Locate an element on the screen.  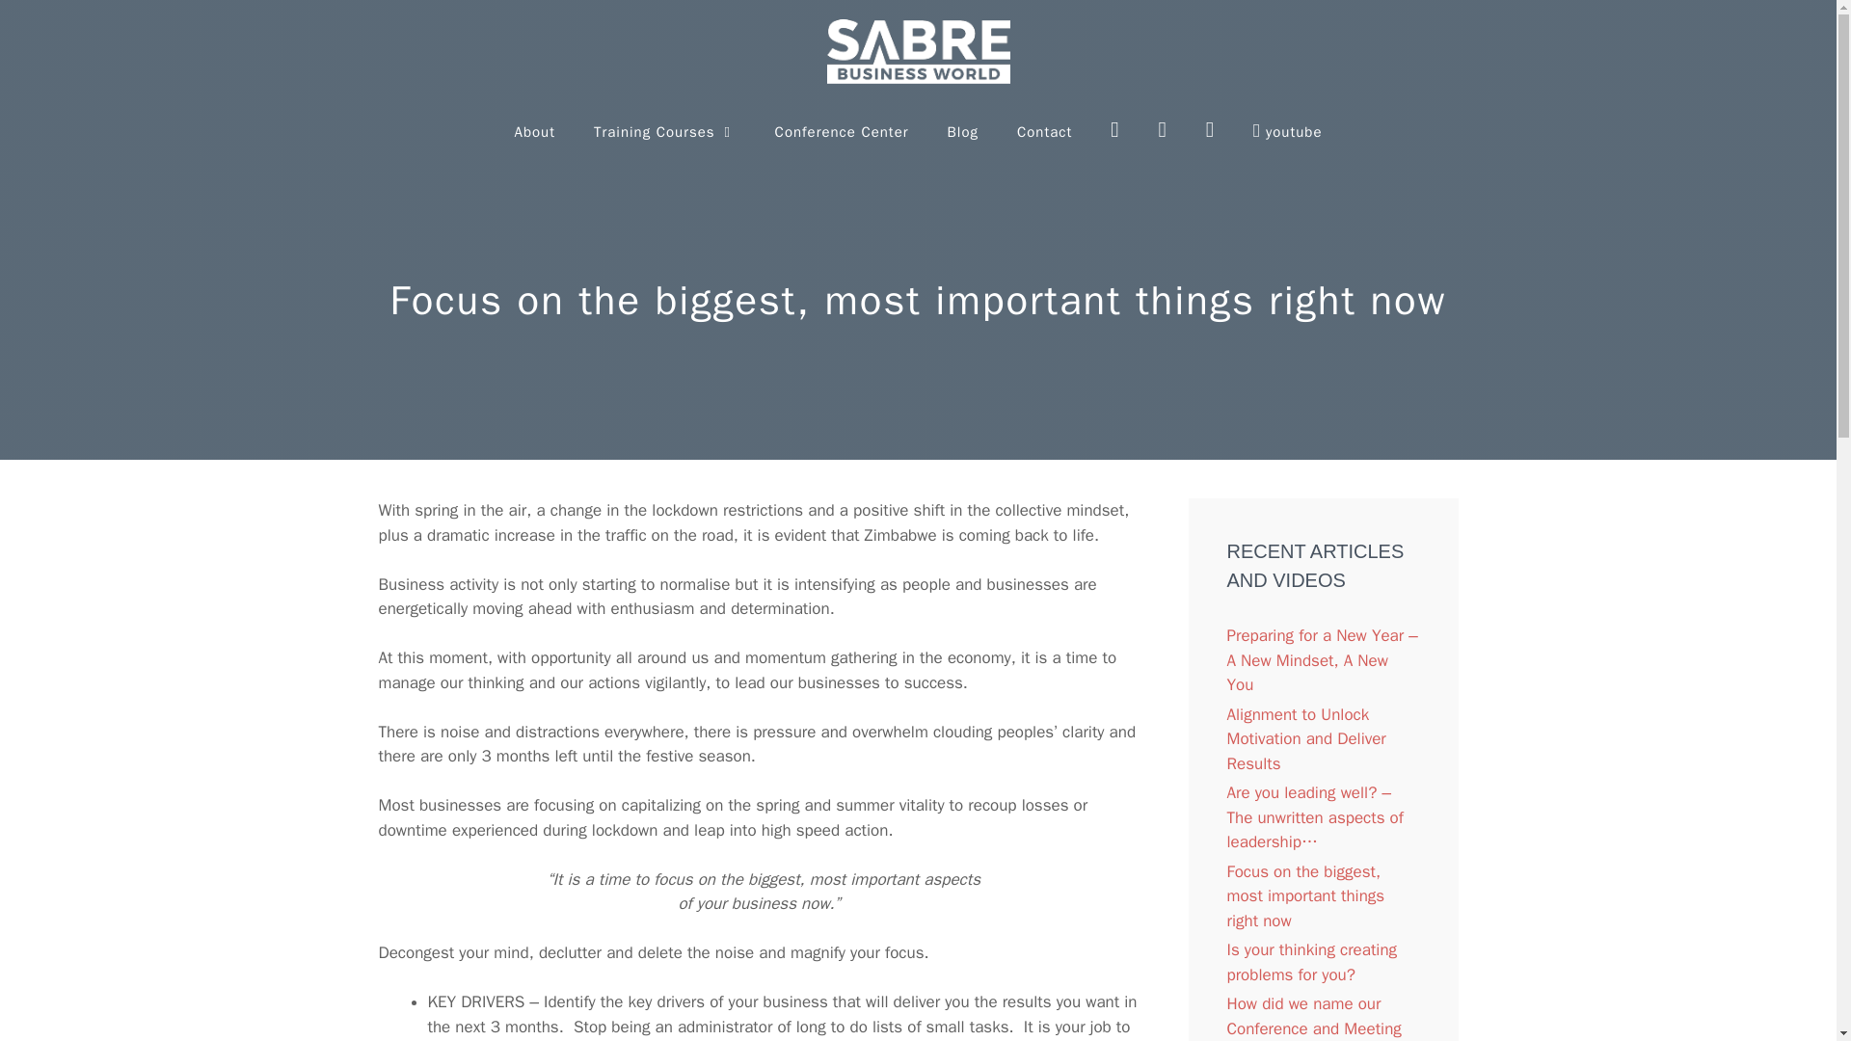
Contact is located at coordinates (1044, 131).